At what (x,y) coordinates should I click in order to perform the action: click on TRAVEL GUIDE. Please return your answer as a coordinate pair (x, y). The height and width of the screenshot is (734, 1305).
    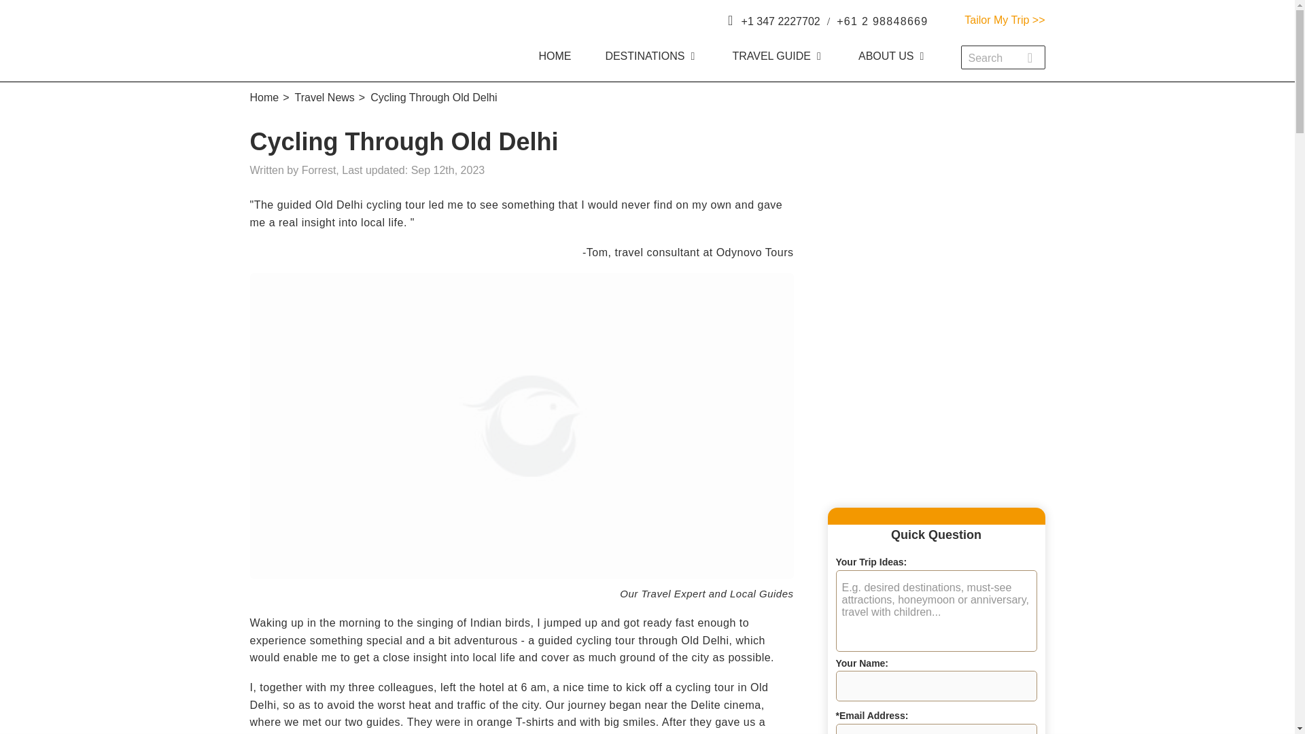
    Looking at the image, I should click on (778, 56).